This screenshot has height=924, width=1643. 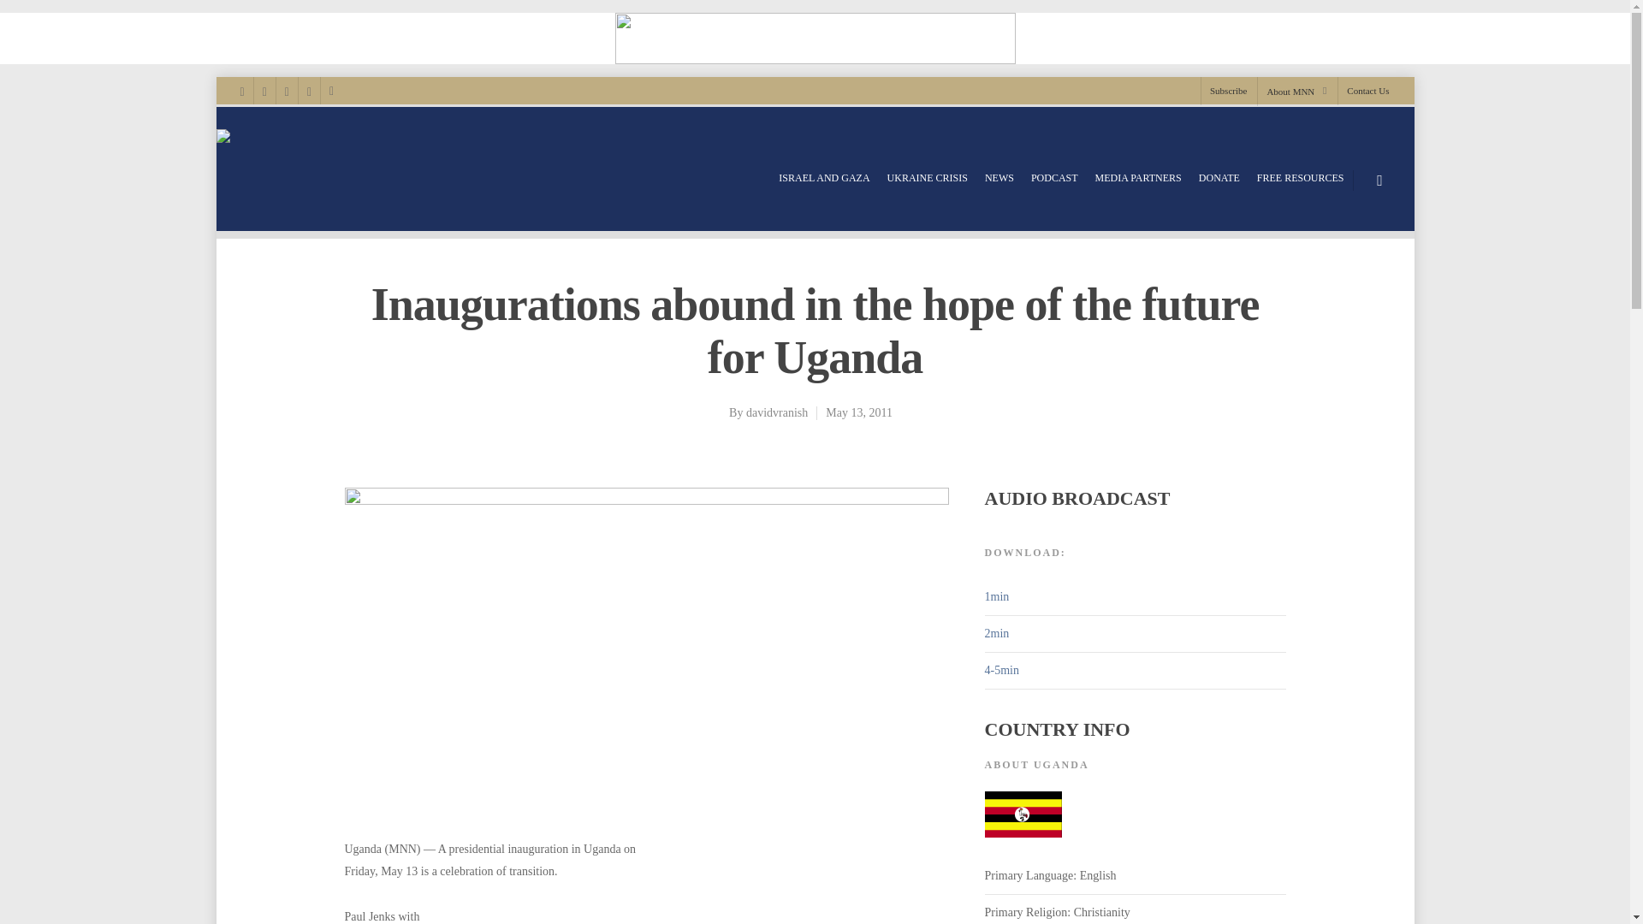 I want to click on davidvranish, so click(x=777, y=412).